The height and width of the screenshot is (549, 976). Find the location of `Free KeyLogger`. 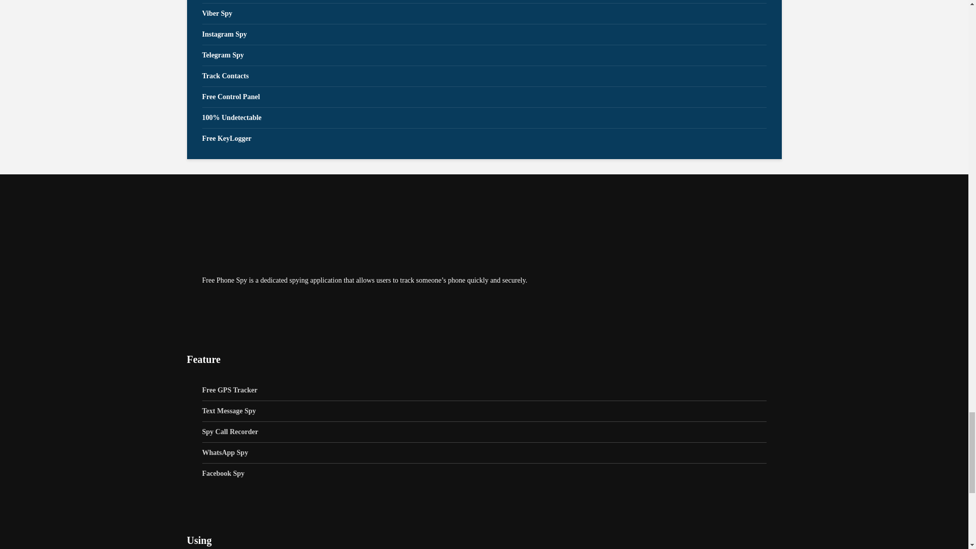

Free KeyLogger is located at coordinates (484, 138).